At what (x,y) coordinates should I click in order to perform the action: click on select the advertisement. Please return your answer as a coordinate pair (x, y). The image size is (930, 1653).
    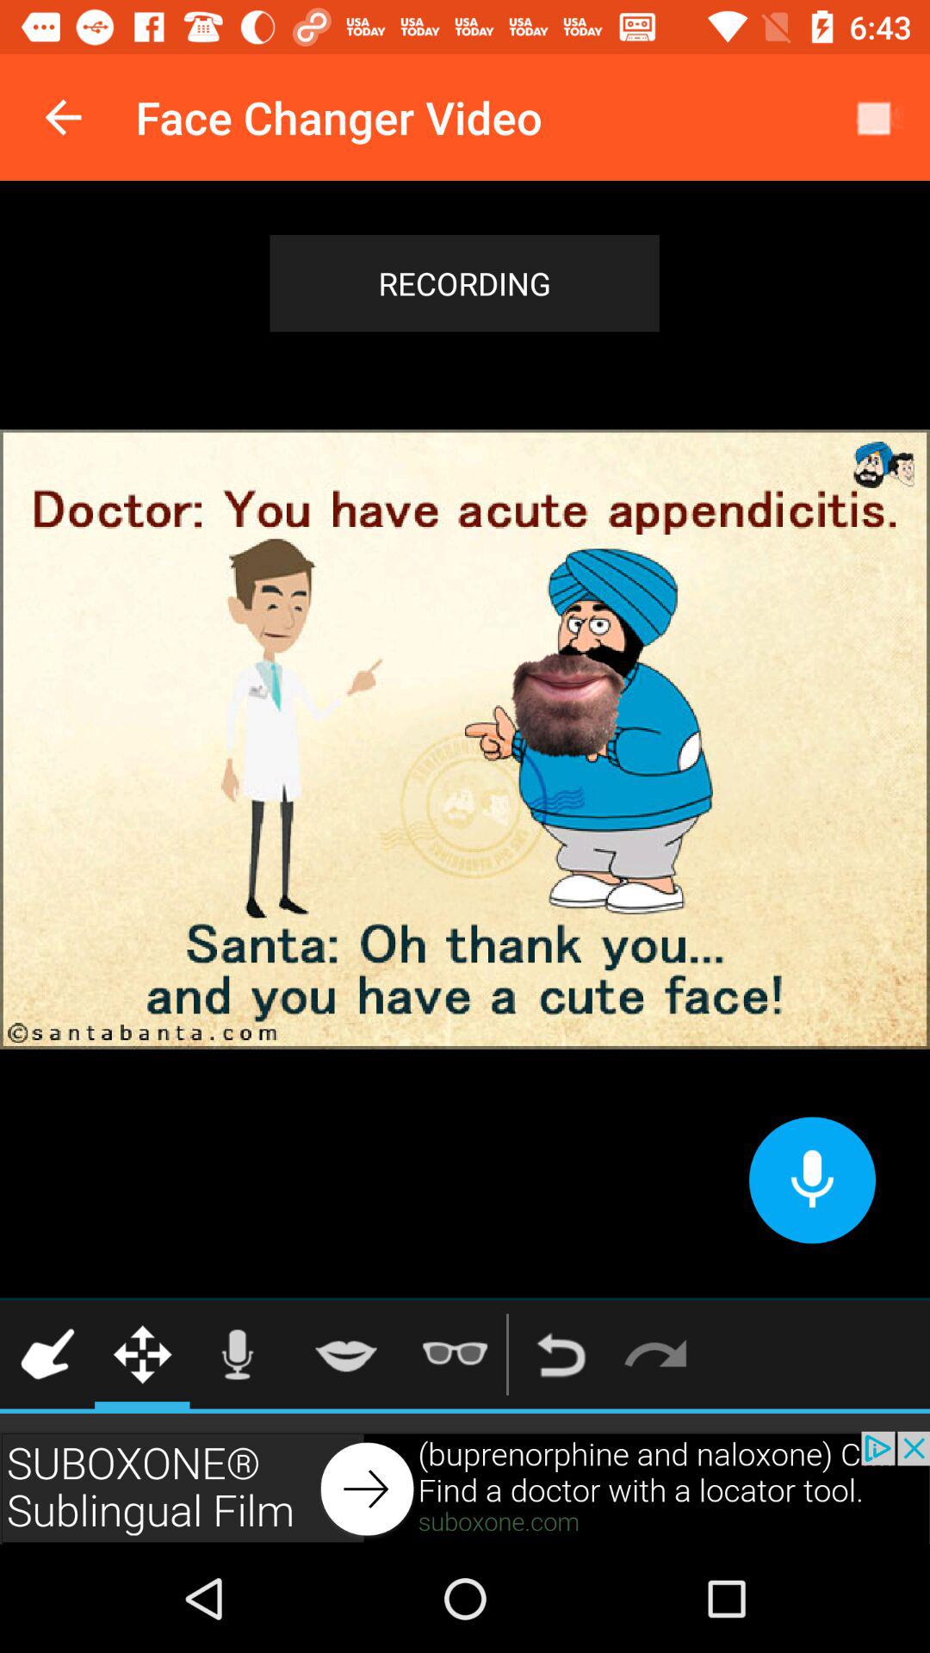
    Looking at the image, I should click on (465, 1488).